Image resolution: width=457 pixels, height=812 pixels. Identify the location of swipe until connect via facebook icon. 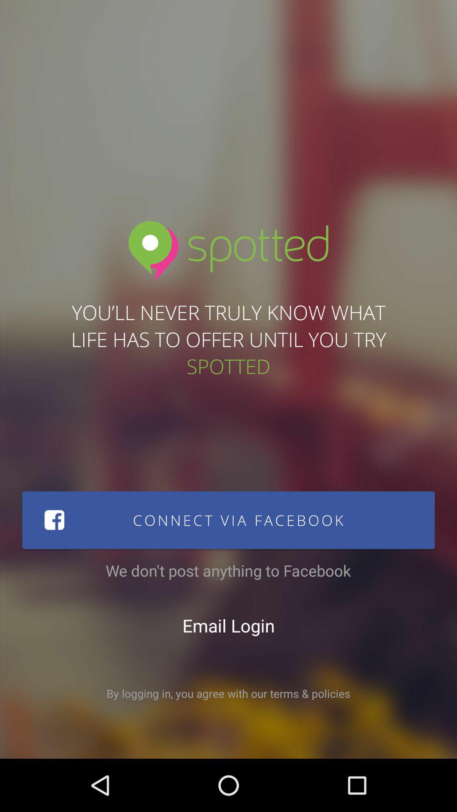
(228, 520).